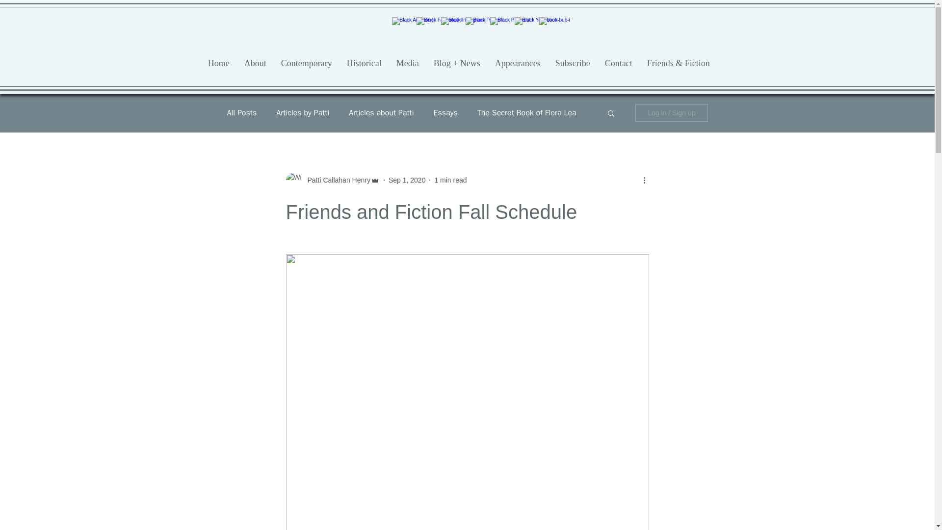 Image resolution: width=942 pixels, height=530 pixels. What do you see at coordinates (407, 179) in the screenshot?
I see `Sep 1, 2020` at bounding box center [407, 179].